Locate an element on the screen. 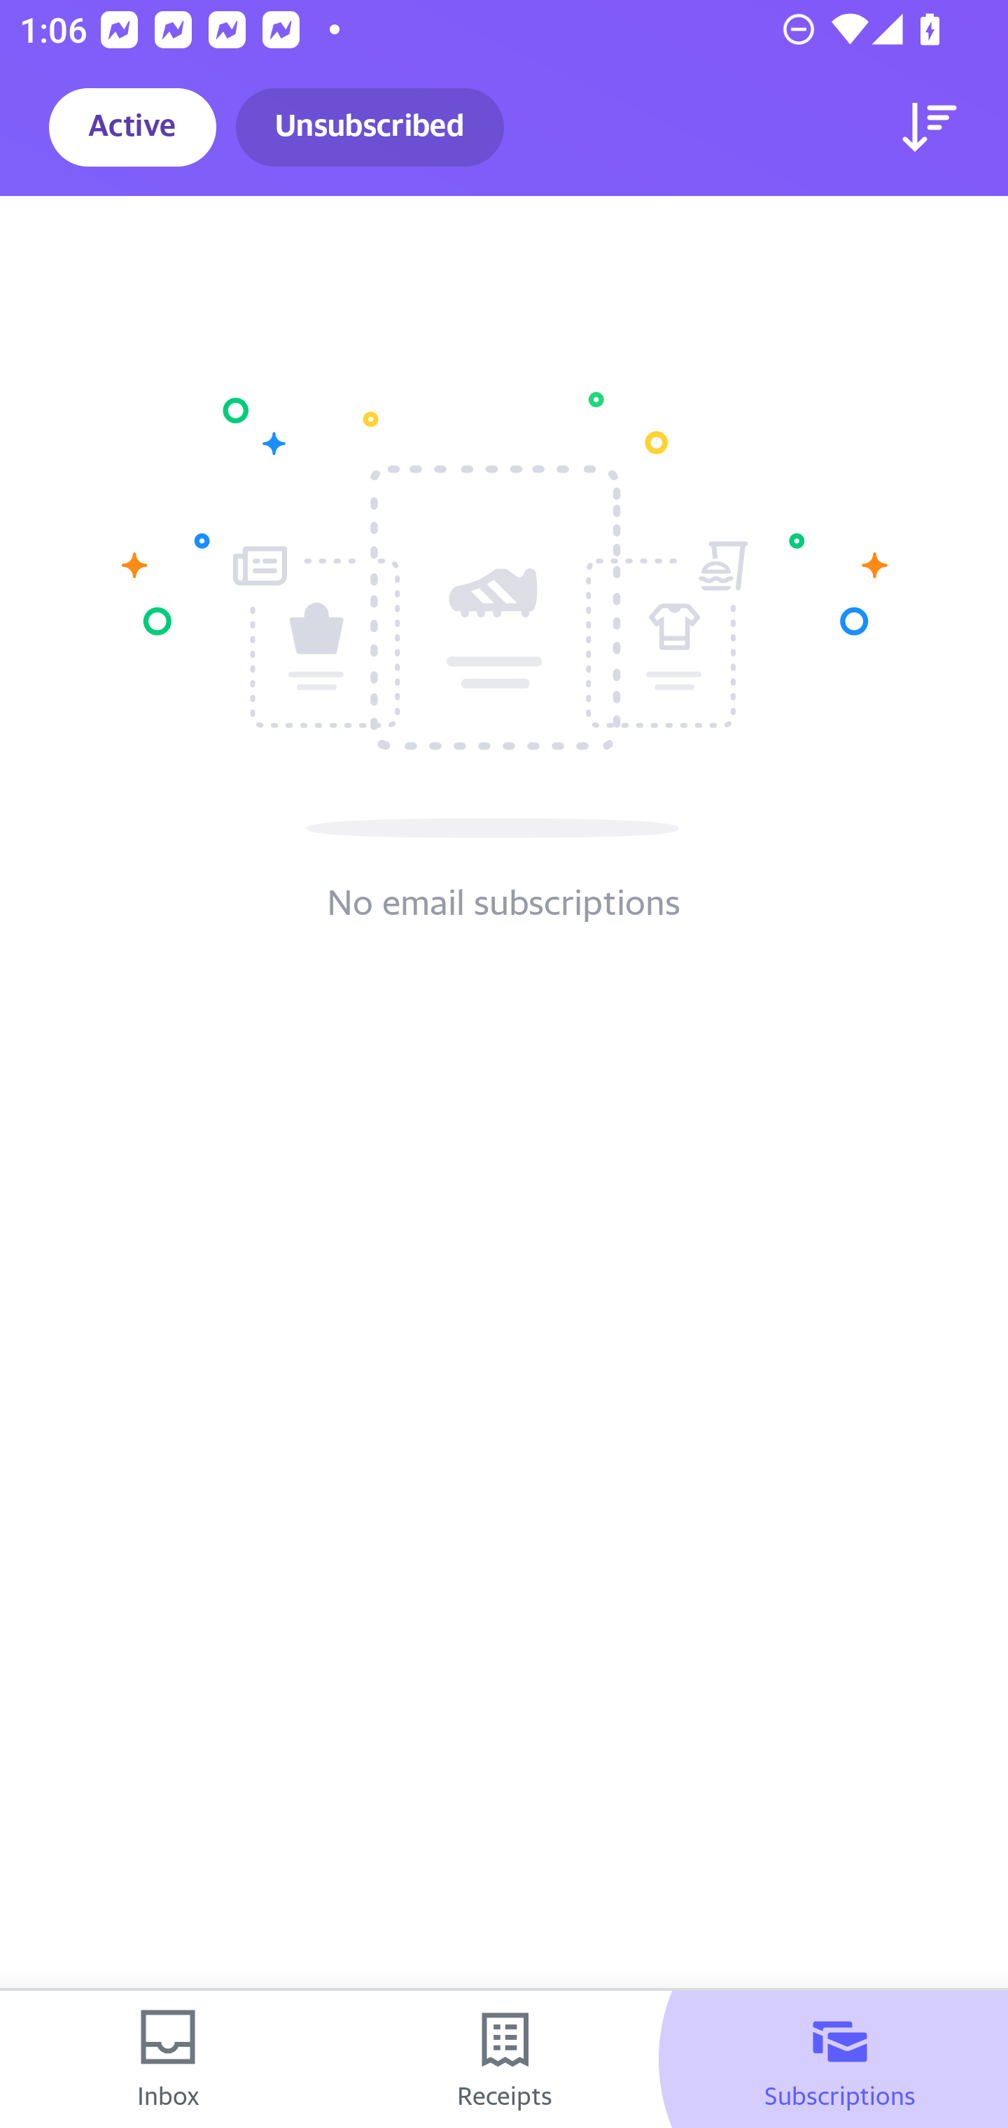 The height and width of the screenshot is (2128, 1008). Inbox is located at coordinates (168, 2059).